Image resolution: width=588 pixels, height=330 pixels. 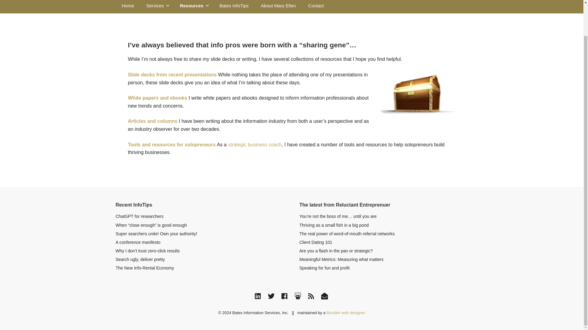 What do you see at coordinates (145, 268) in the screenshot?
I see `The New Info-Rental Economy` at bounding box center [145, 268].